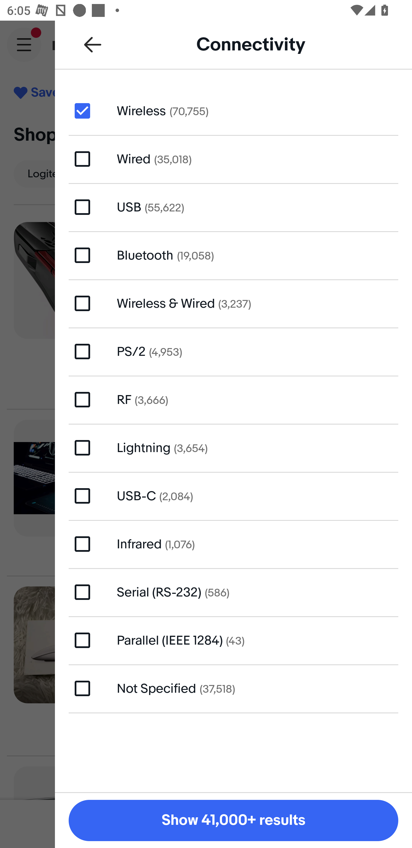 The height and width of the screenshot is (848, 412). I want to click on Bluetooth (19,058), so click(233, 255).